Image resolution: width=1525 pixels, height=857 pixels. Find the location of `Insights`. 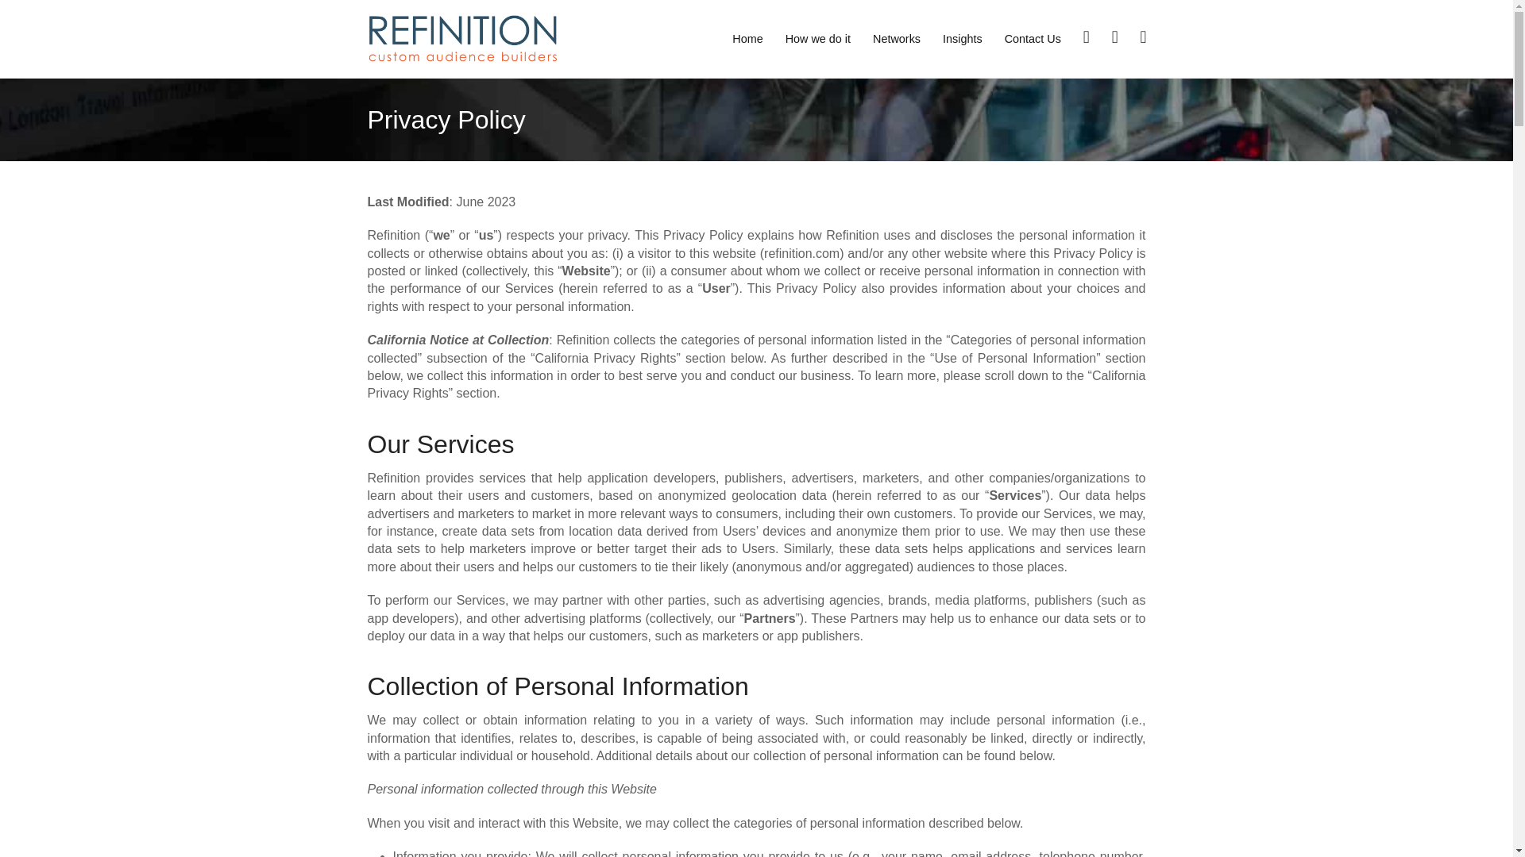

Insights is located at coordinates (963, 38).